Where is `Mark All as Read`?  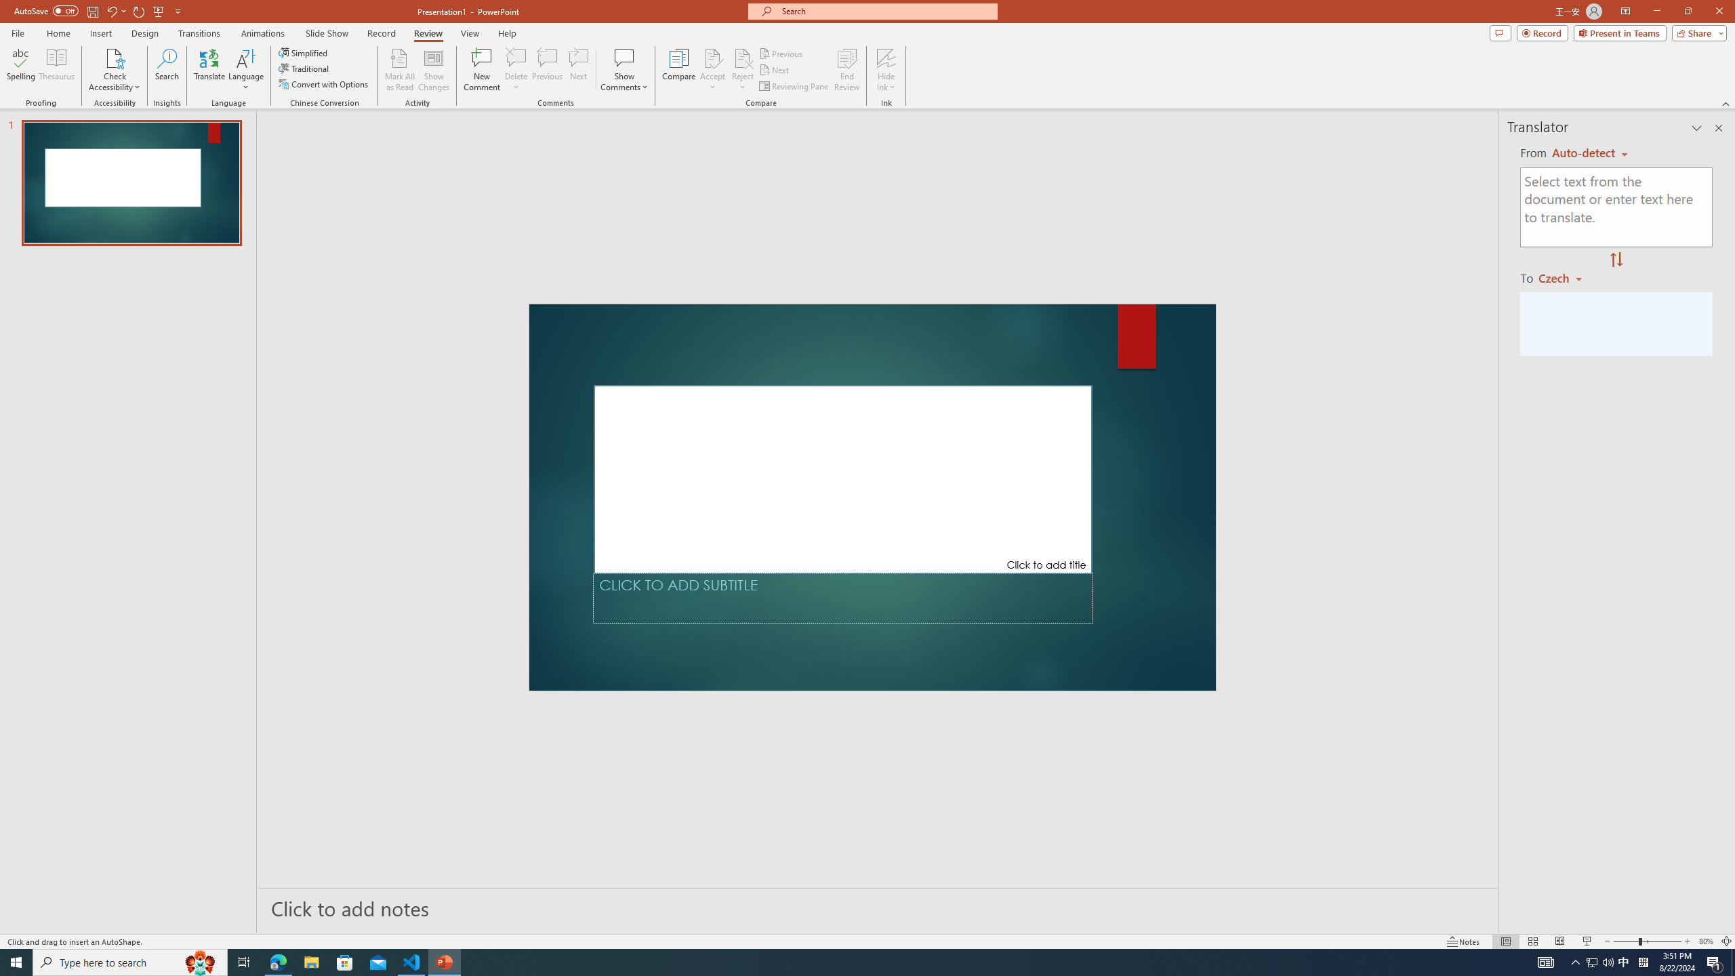 Mark All as Read is located at coordinates (400, 70).